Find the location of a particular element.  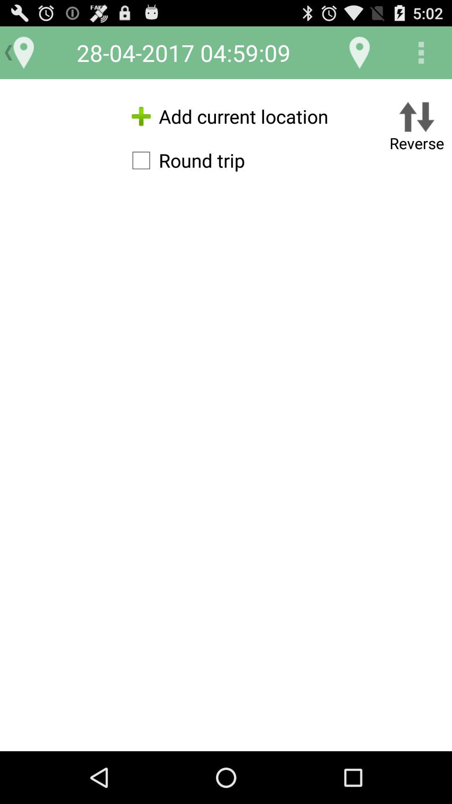

select the item above the add current location is located at coordinates (360, 53).